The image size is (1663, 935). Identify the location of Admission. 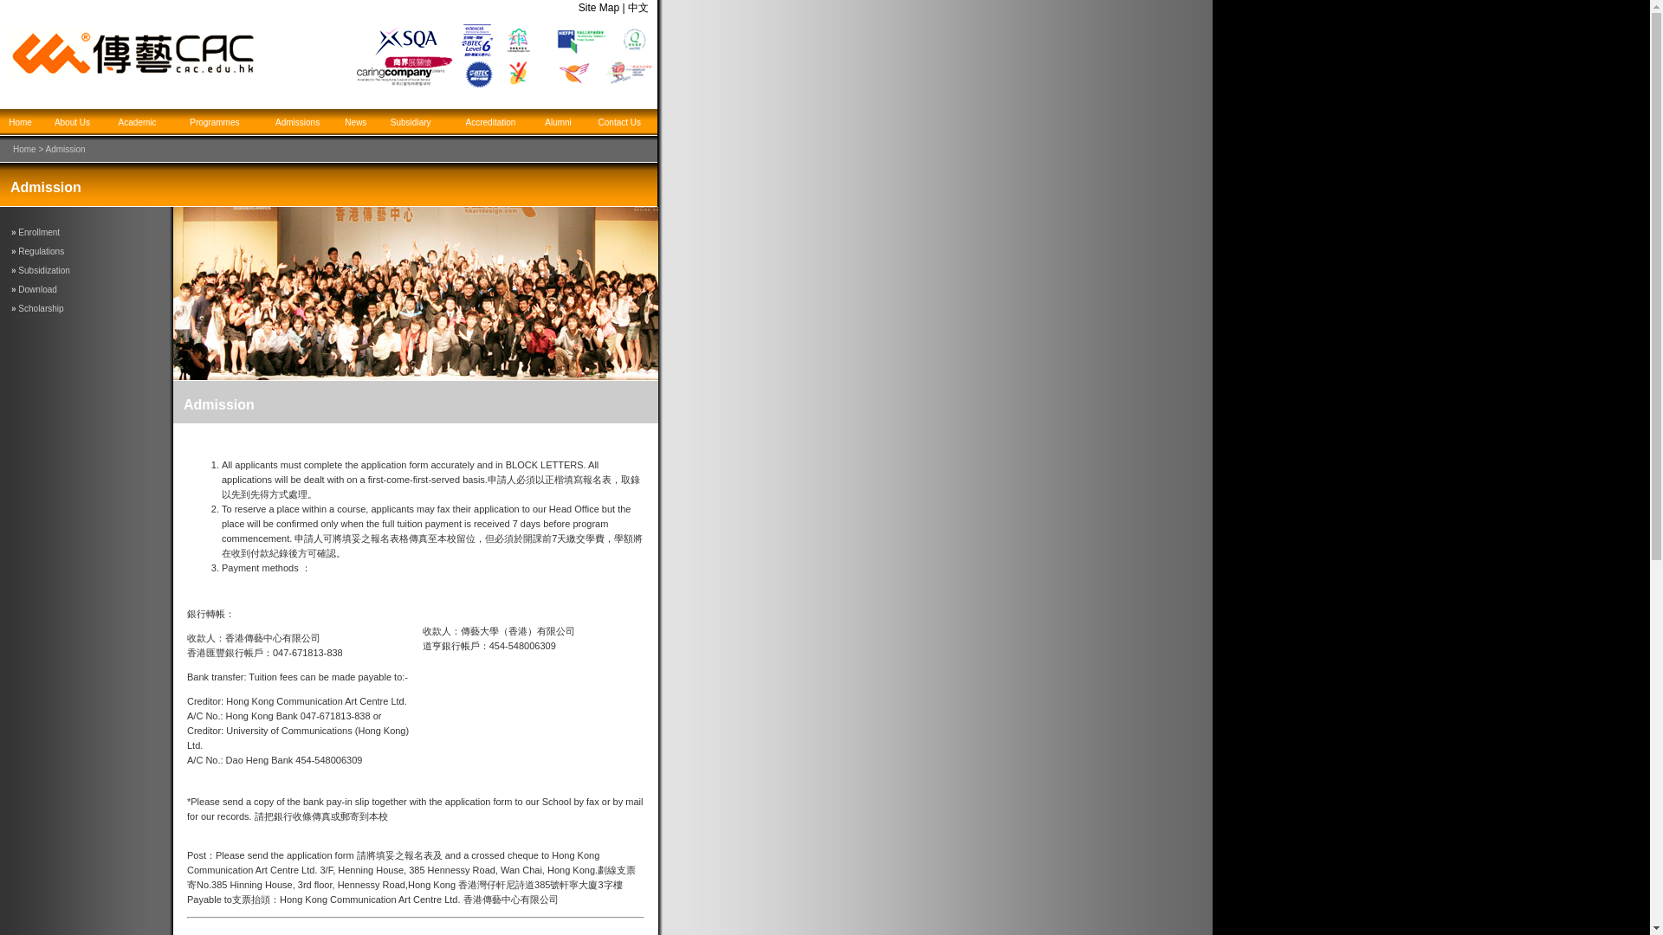
(218, 405).